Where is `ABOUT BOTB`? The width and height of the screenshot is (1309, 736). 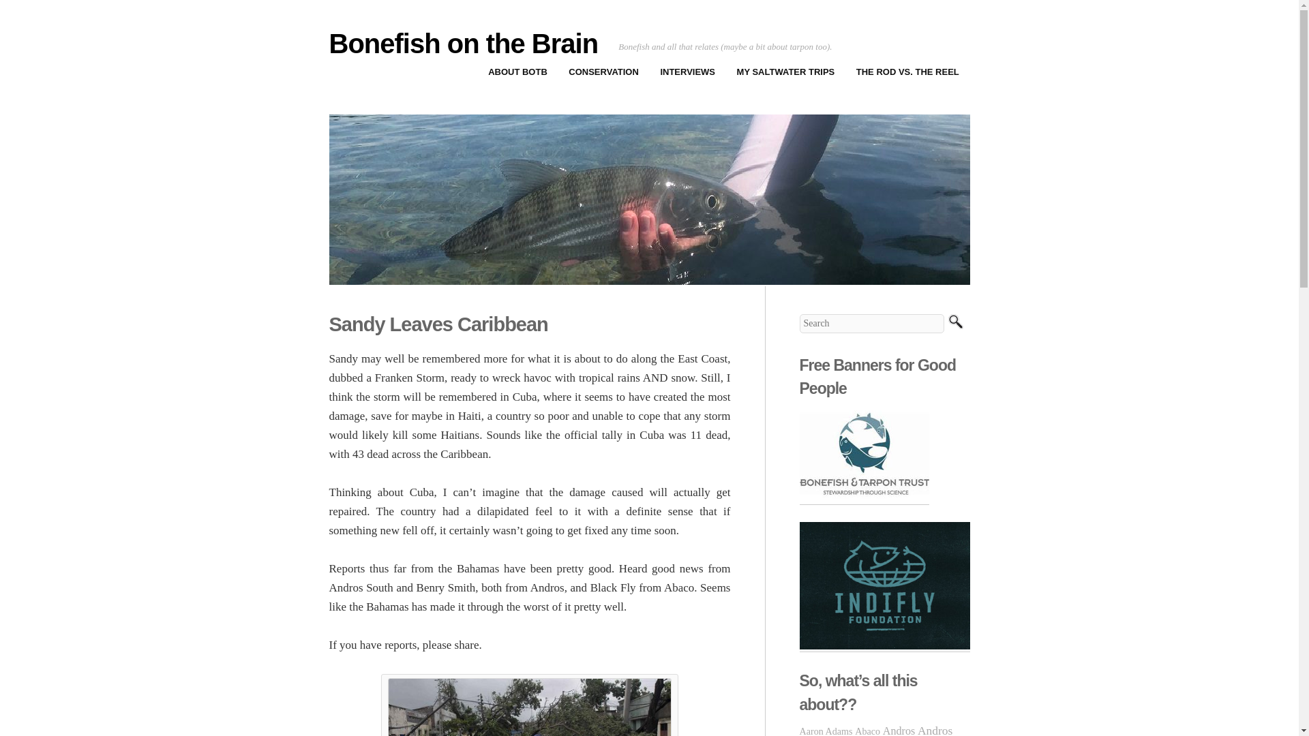 ABOUT BOTB is located at coordinates (517, 72).